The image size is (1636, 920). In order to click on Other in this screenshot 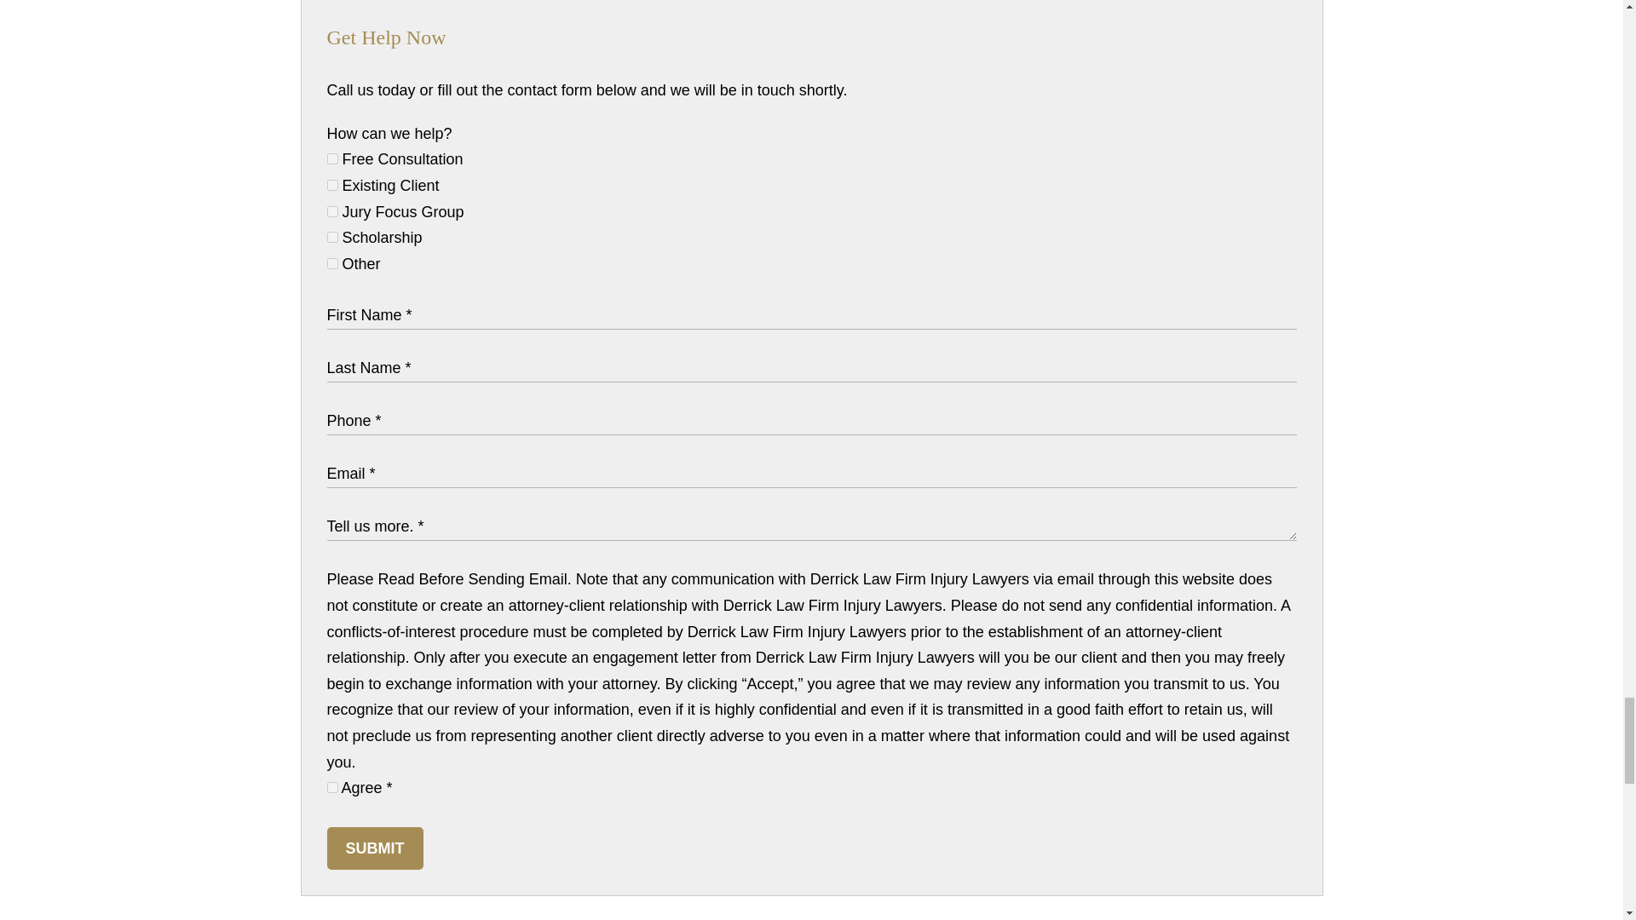, I will do `click(332, 264)`.